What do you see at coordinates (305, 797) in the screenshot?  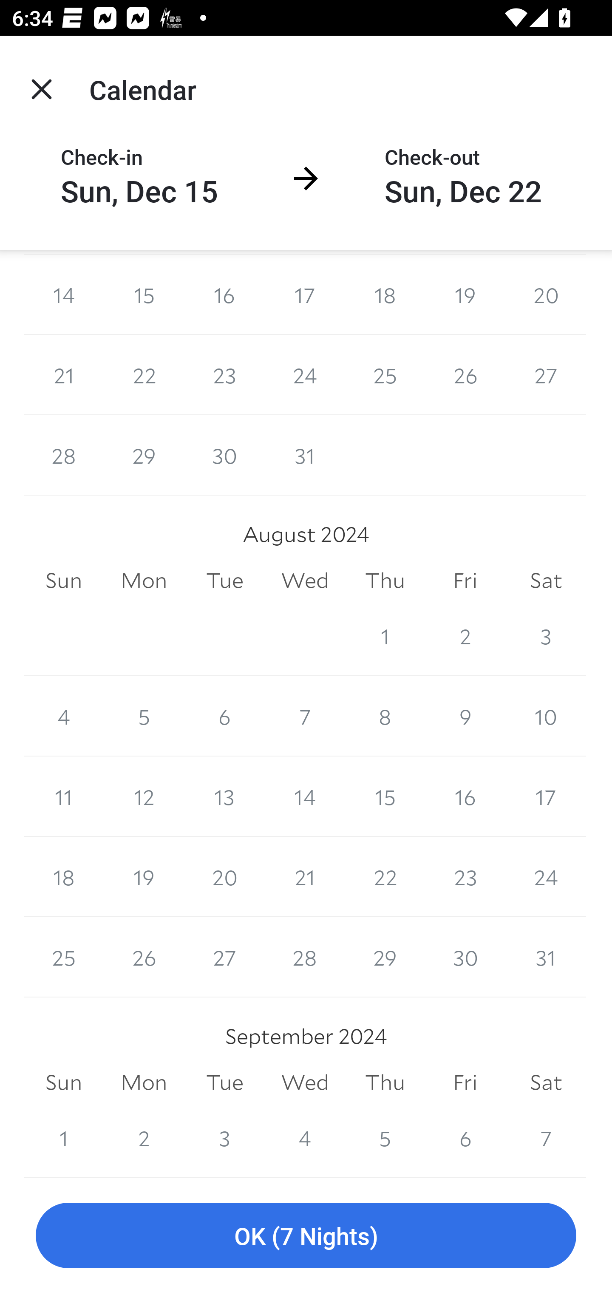 I see `14 14 August 2024` at bounding box center [305, 797].